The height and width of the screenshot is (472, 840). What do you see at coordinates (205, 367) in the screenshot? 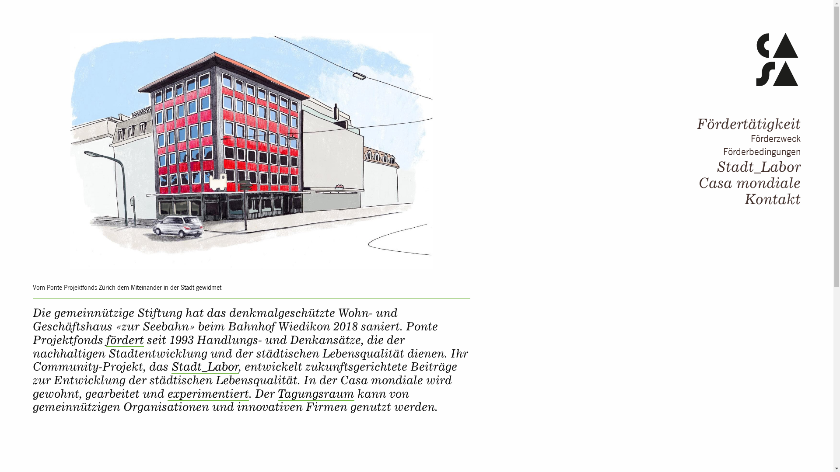
I see `Stadt_Labor` at bounding box center [205, 367].